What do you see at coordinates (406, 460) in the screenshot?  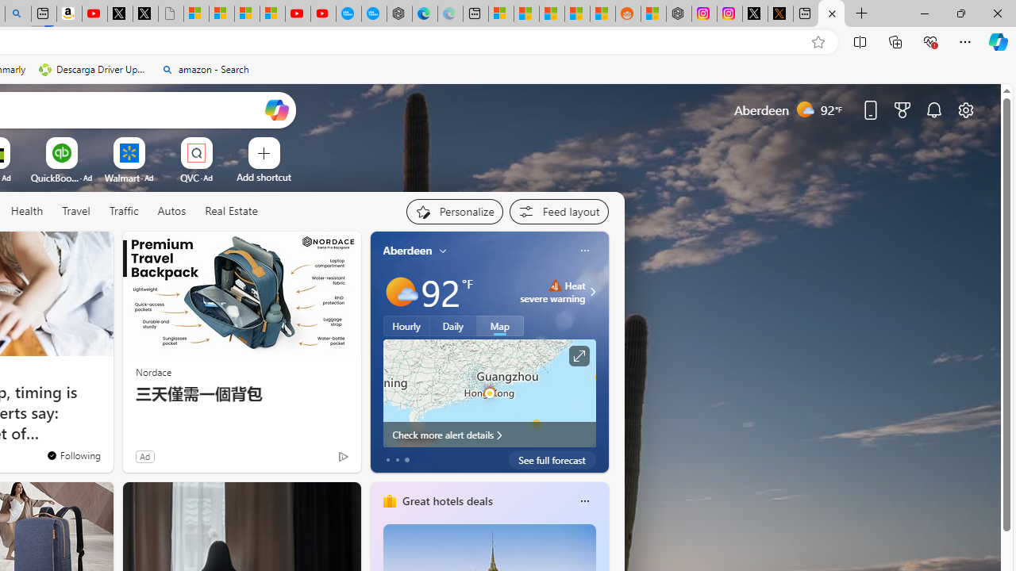 I see `tab-2` at bounding box center [406, 460].